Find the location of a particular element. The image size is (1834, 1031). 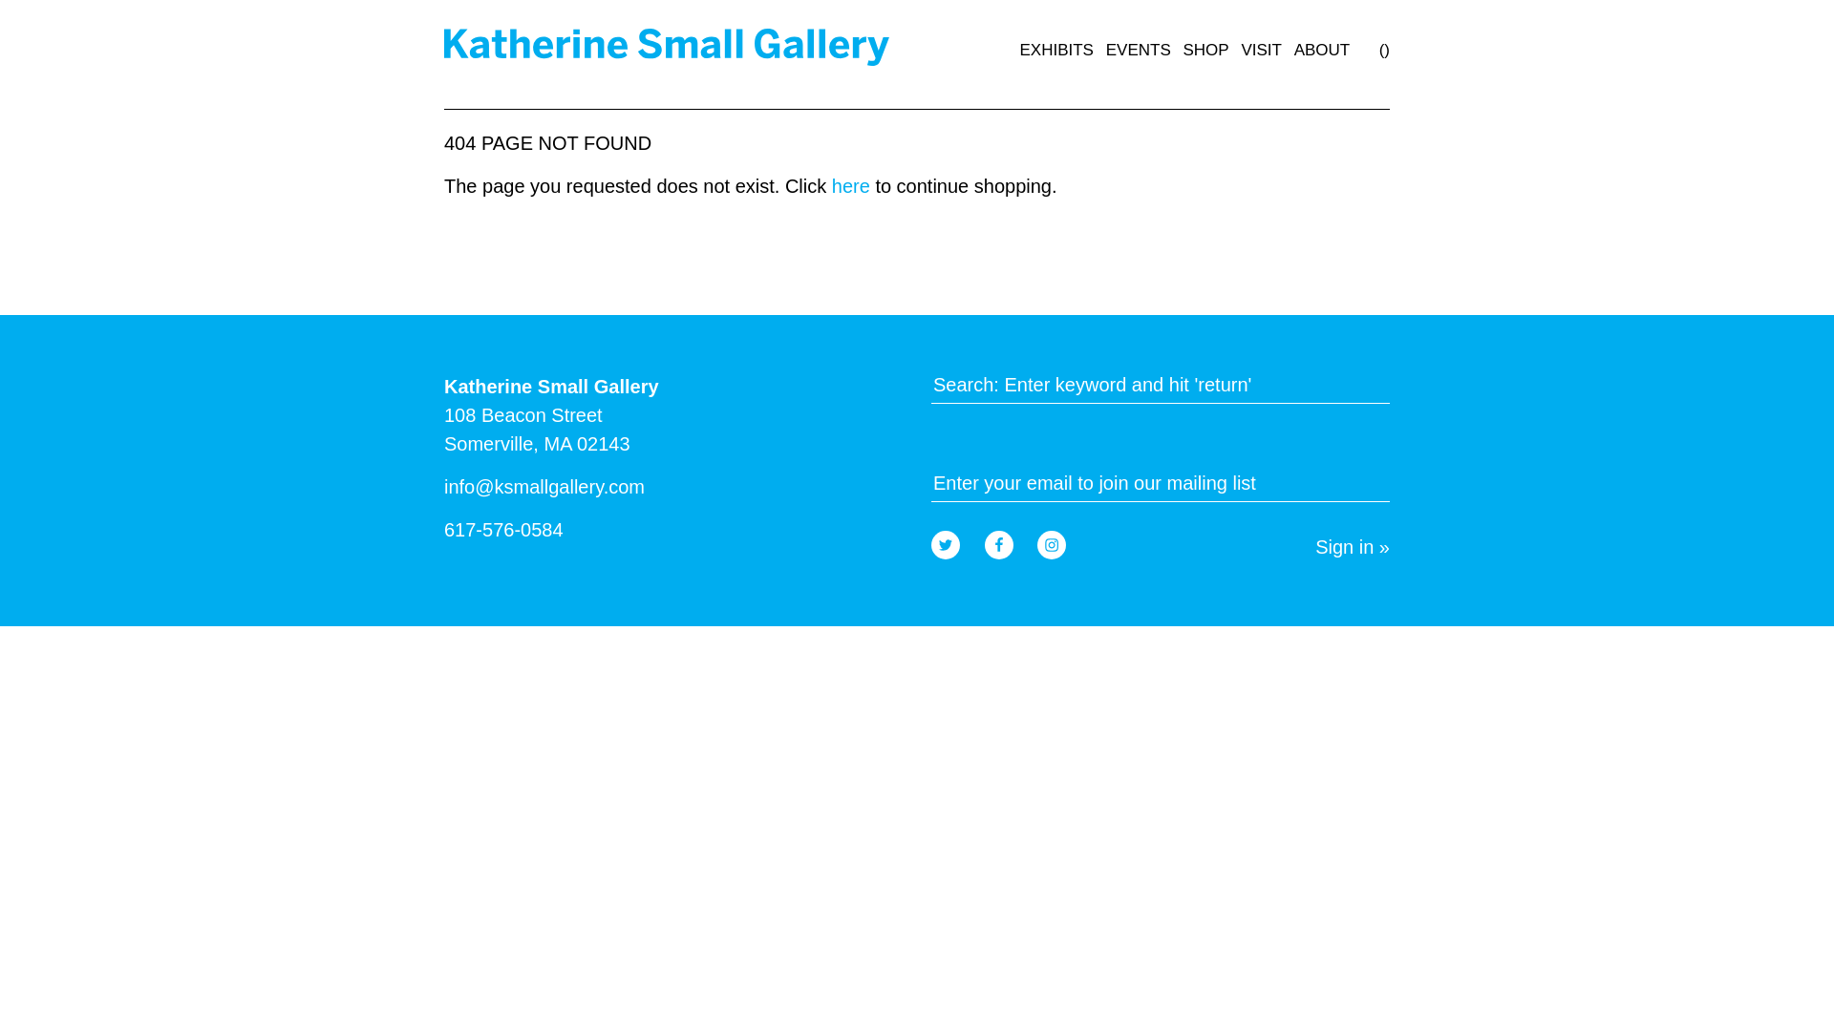

Twitter is located at coordinates (946, 545).